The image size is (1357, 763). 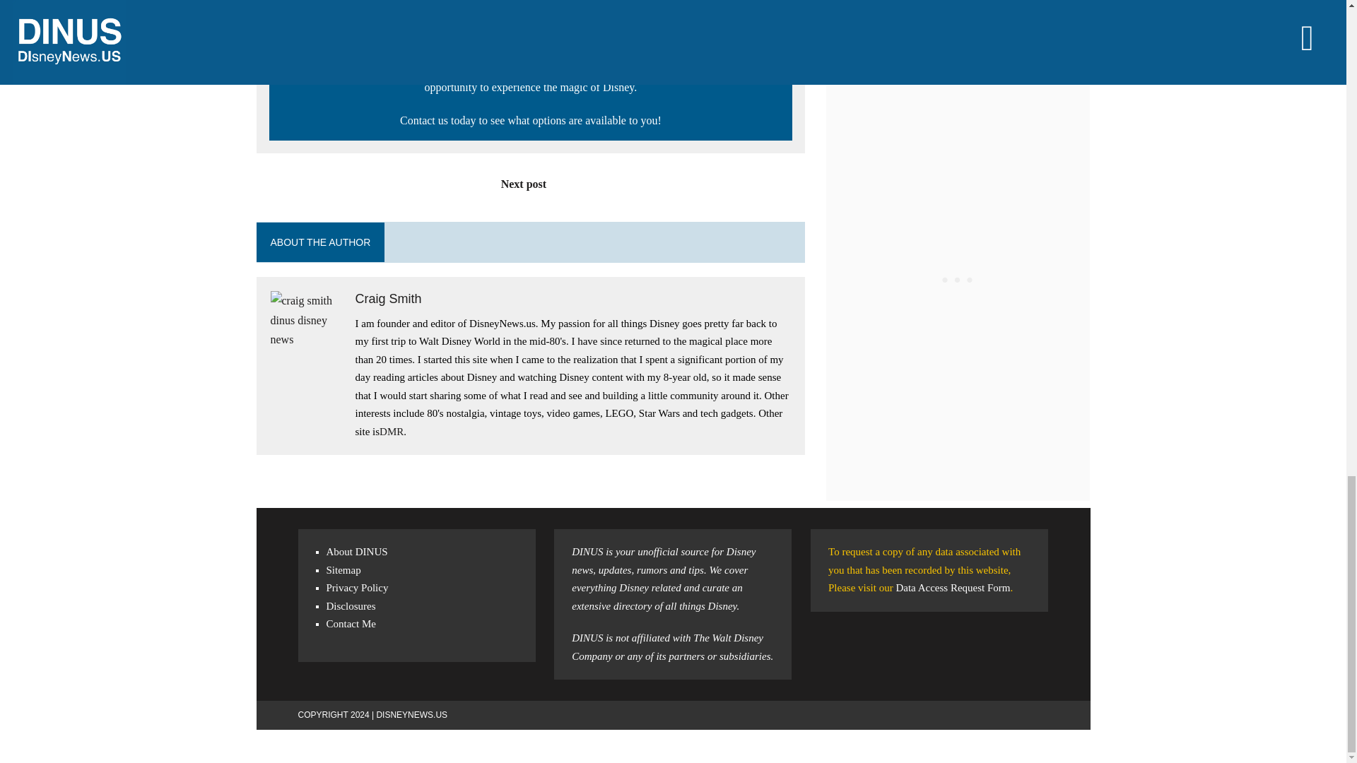 I want to click on See More, so click(x=958, y=3).